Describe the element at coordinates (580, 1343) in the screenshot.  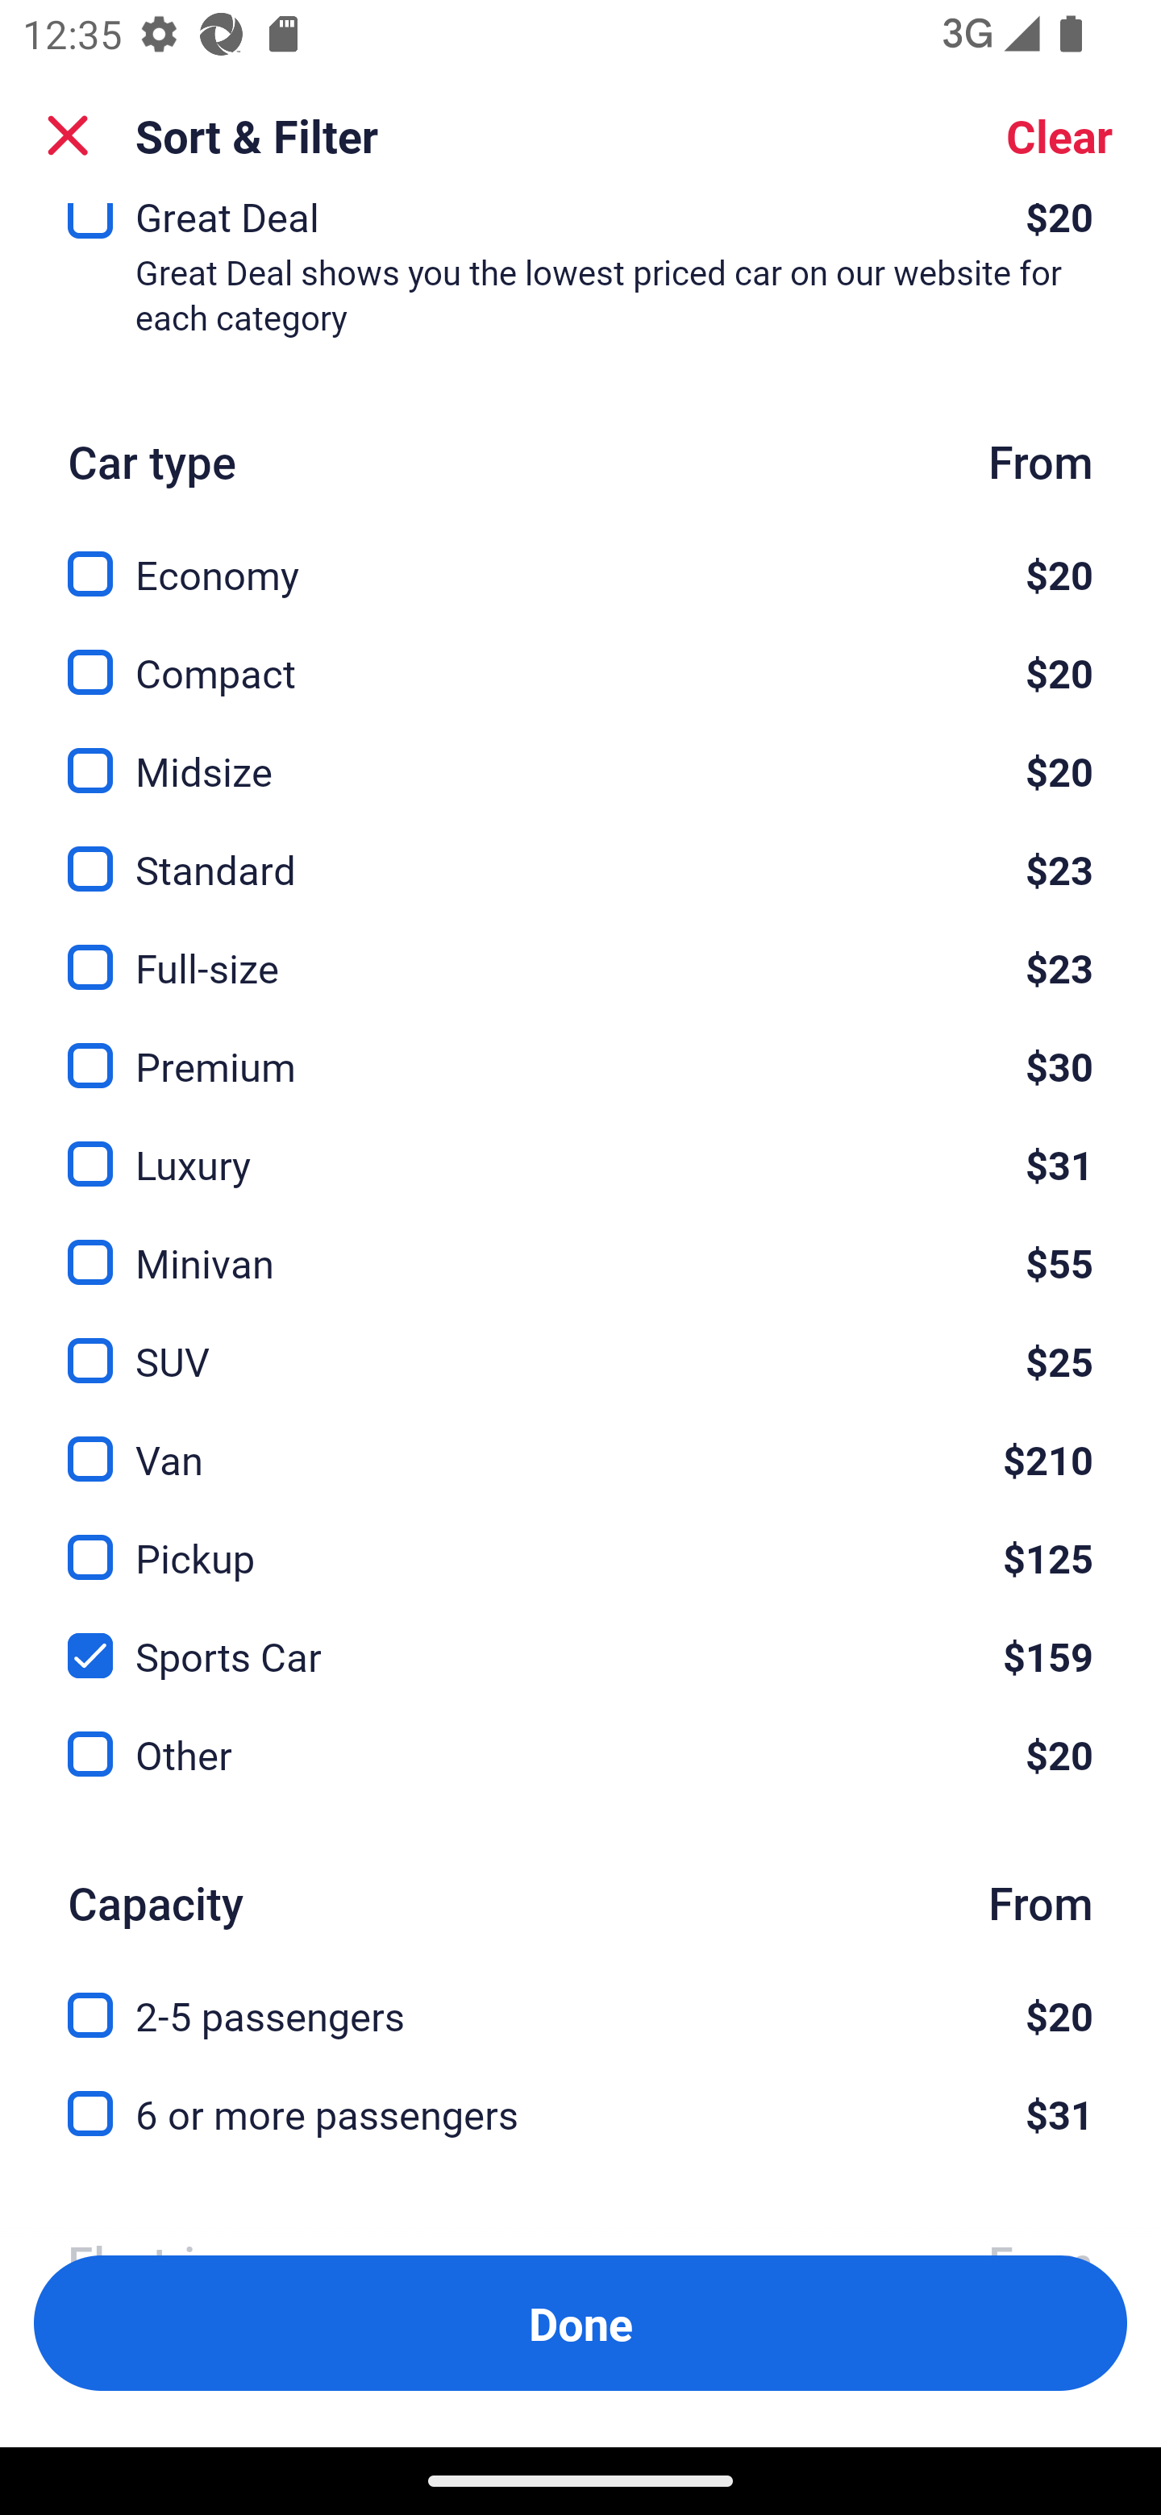
I see `SUV, $25 SUV $25` at that location.